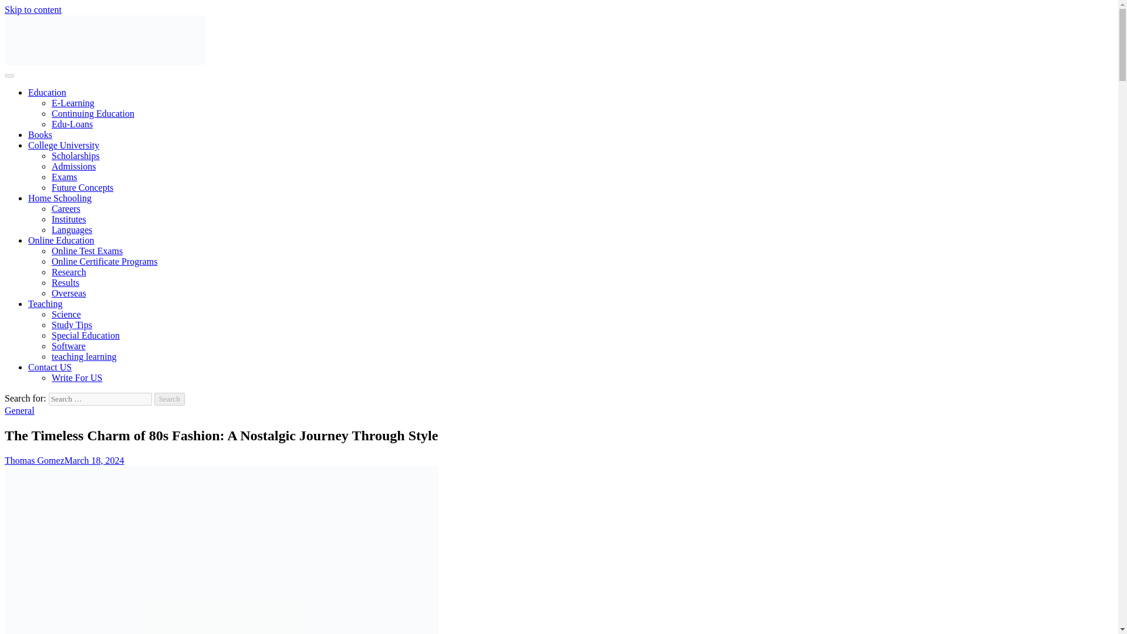 This screenshot has width=1127, height=634. I want to click on Software, so click(68, 346).